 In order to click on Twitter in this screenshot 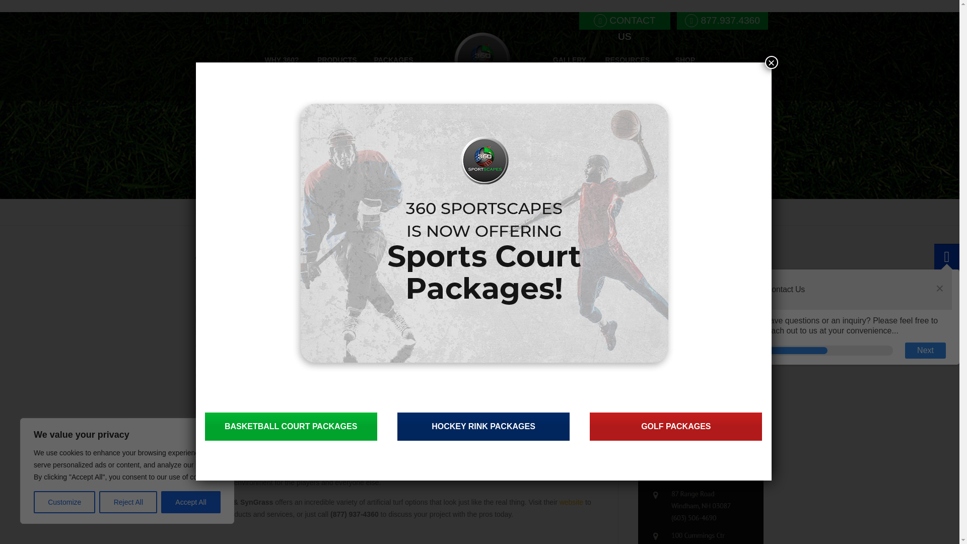, I will do `click(227, 21)`.